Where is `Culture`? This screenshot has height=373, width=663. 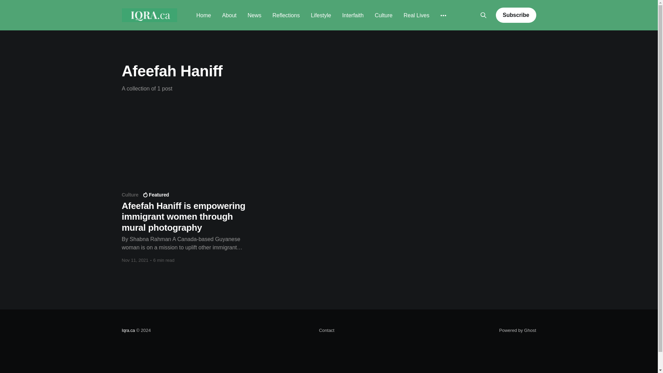 Culture is located at coordinates (383, 15).